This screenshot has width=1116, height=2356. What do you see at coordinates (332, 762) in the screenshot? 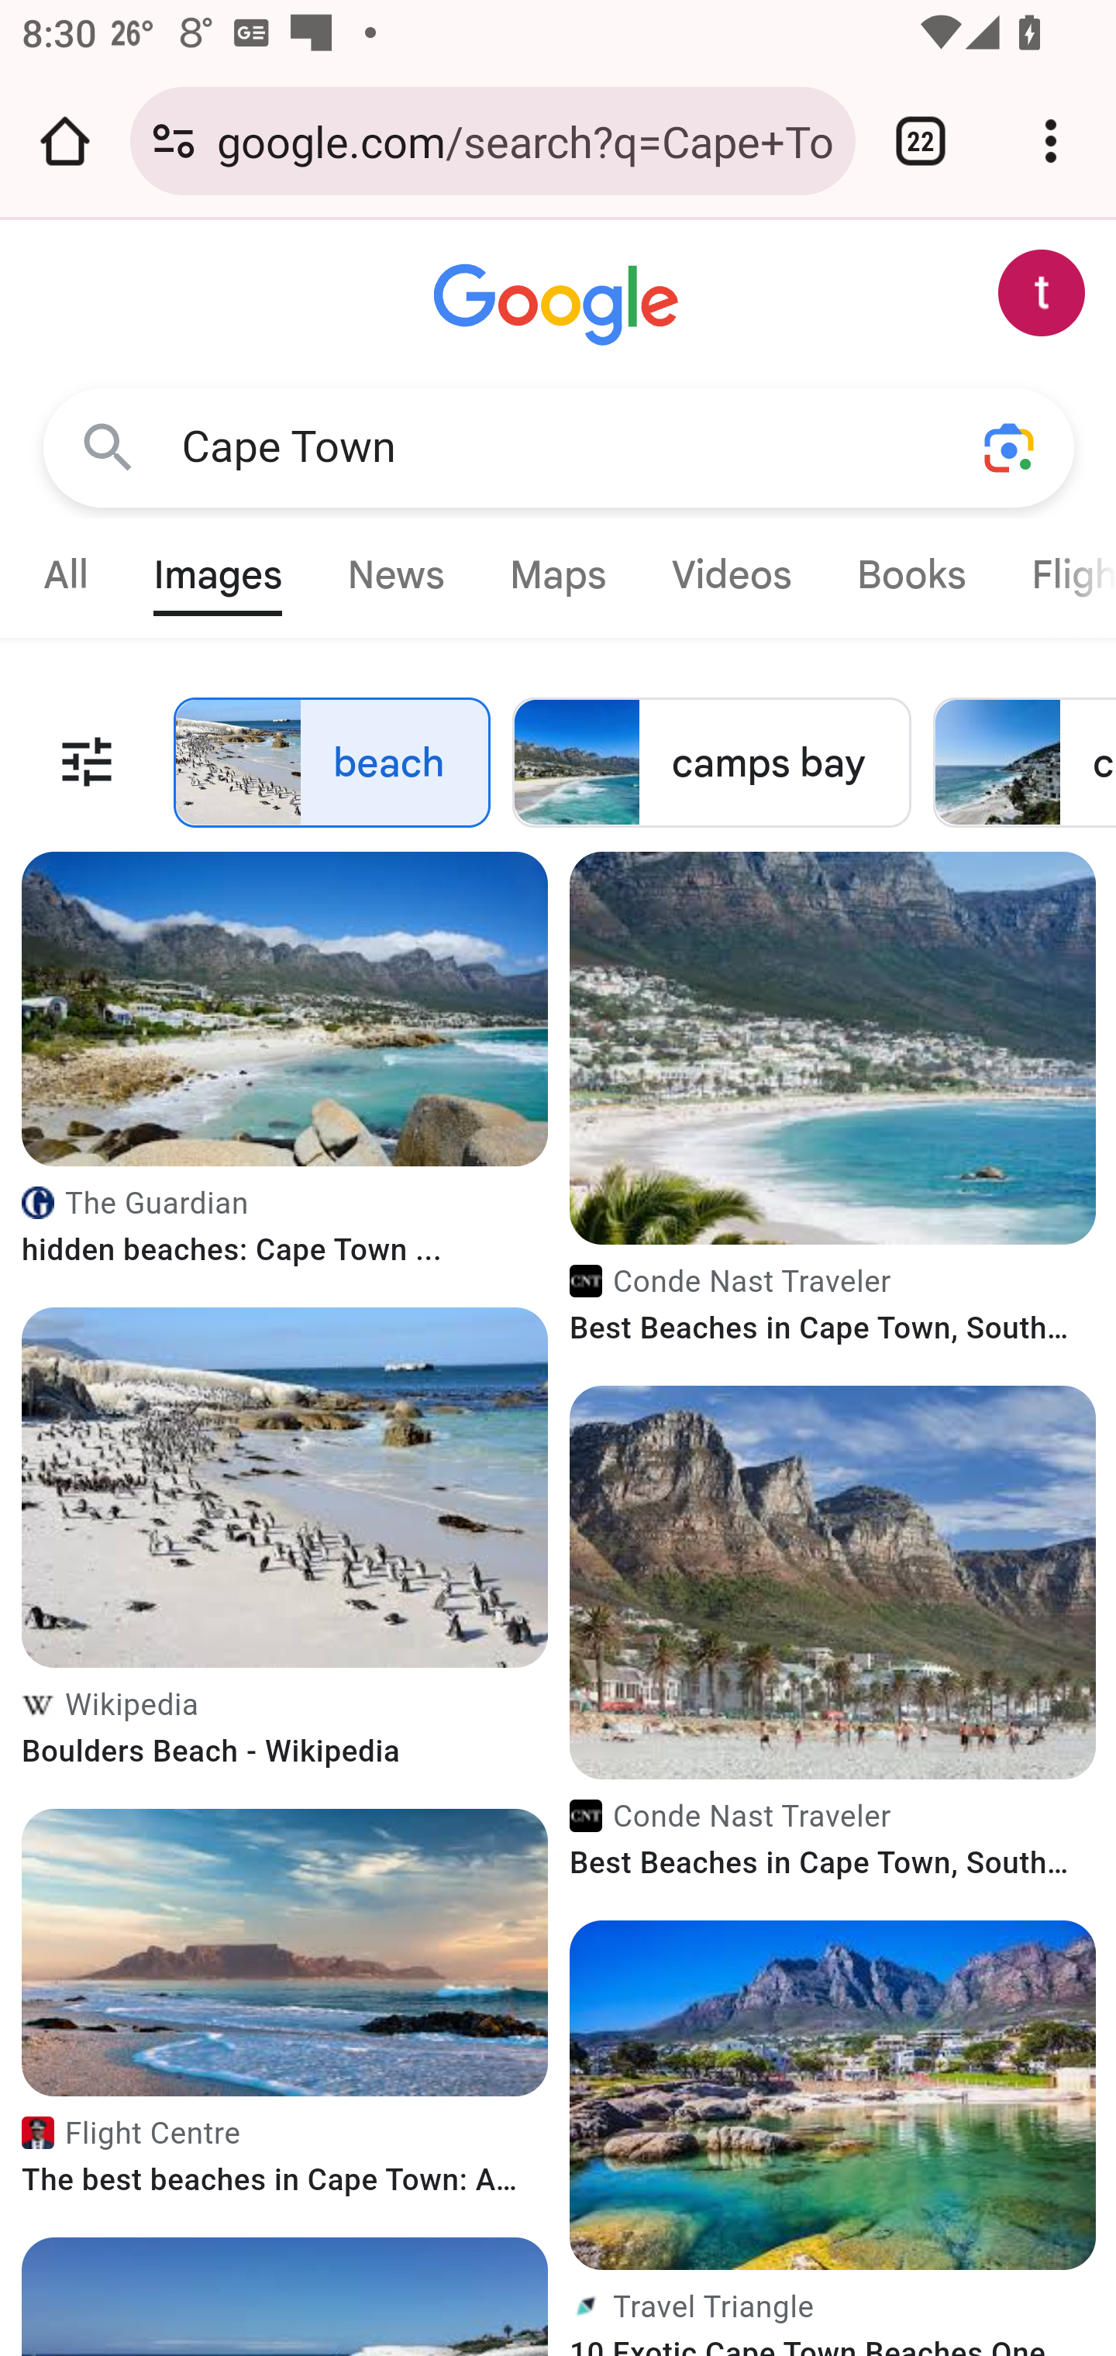
I see `Remove refinement: beach beach` at bounding box center [332, 762].